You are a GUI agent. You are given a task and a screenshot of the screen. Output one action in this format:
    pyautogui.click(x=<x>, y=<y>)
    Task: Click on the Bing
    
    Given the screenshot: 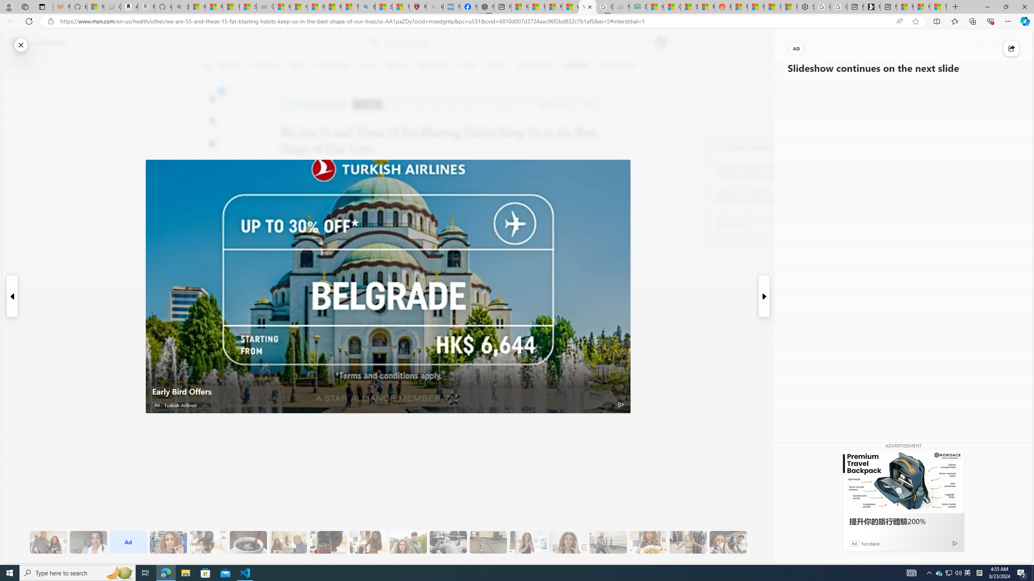 What is the action you would take?
    pyautogui.click(x=366, y=7)
    